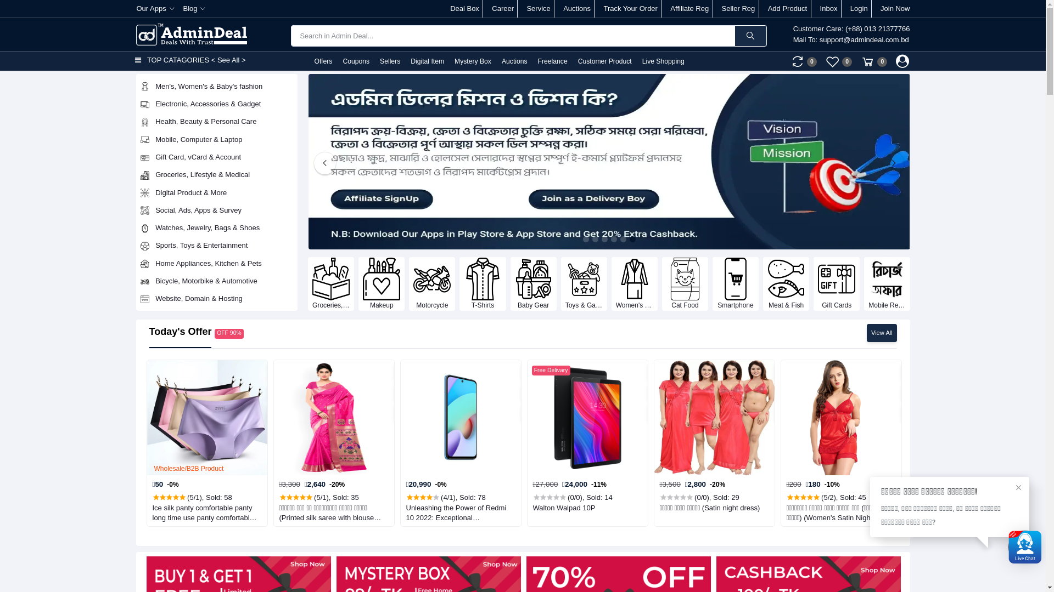  Describe the element at coordinates (217, 299) in the screenshot. I see `Website, Domain & Hosting` at that location.